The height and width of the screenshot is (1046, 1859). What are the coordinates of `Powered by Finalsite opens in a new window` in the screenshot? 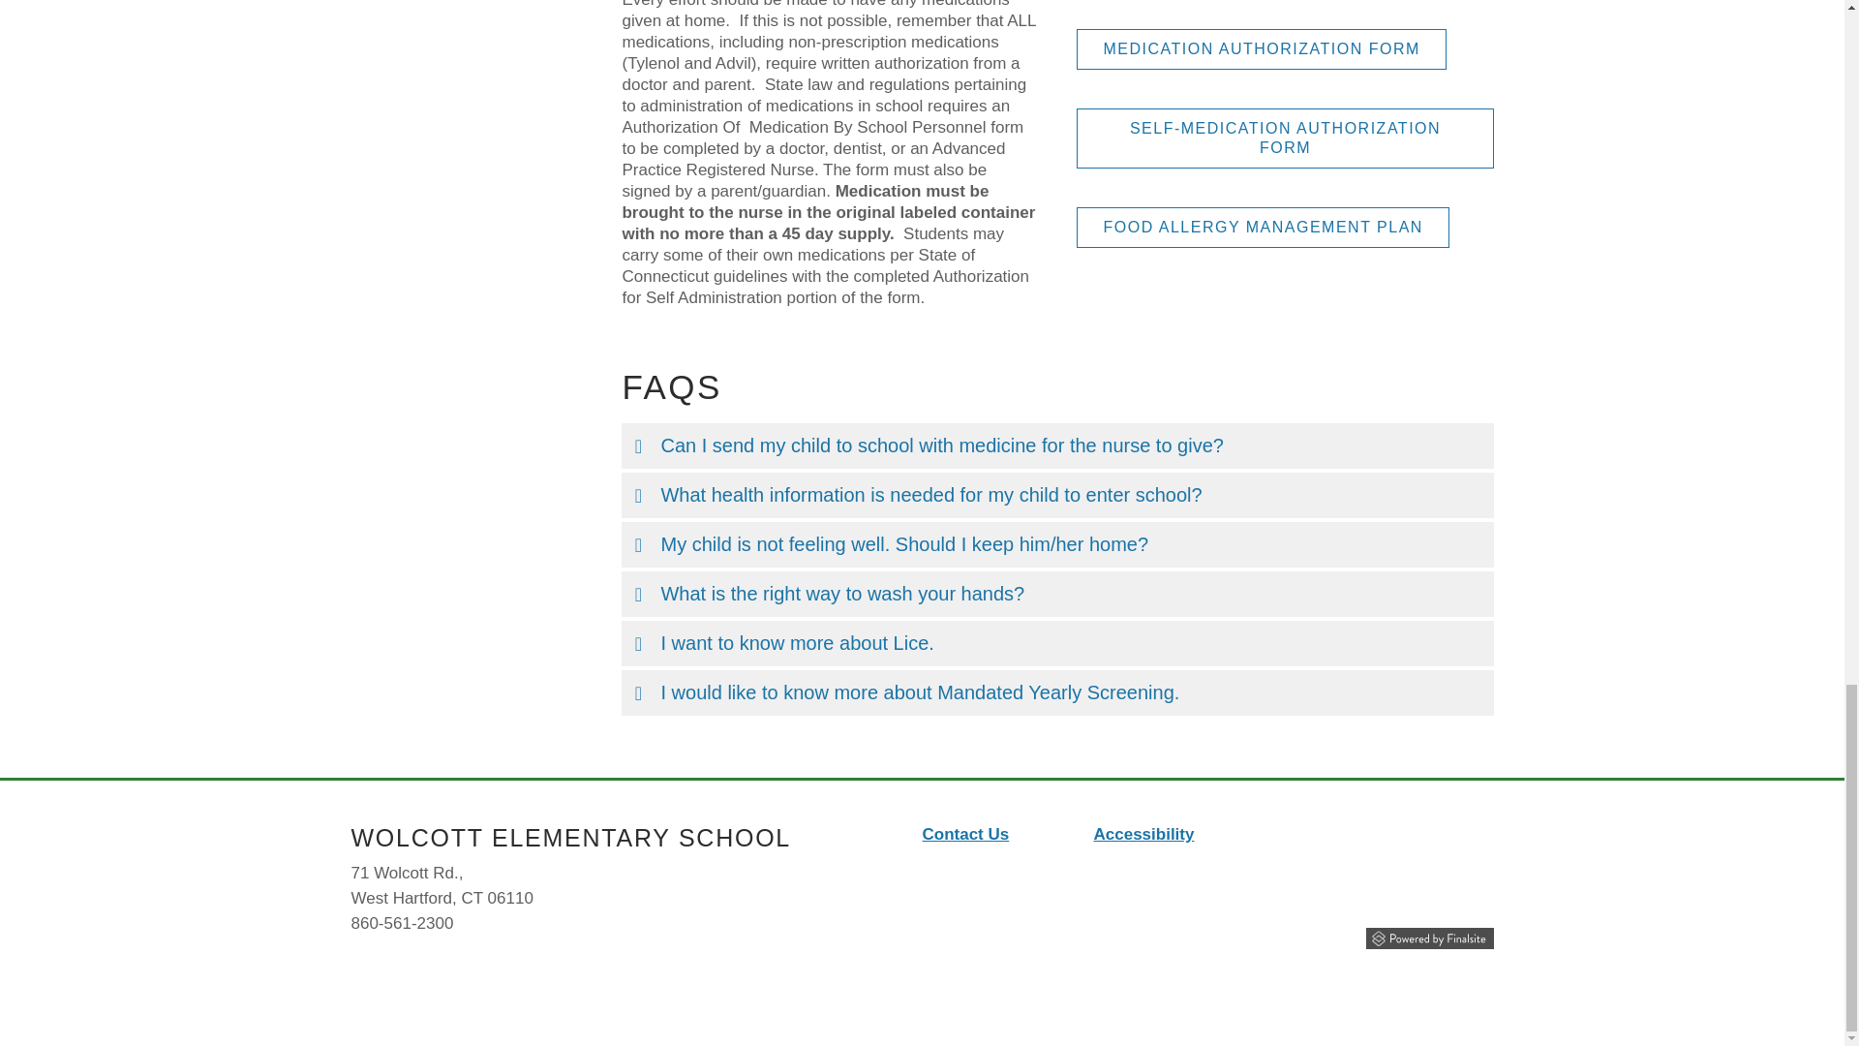 It's located at (1428, 938).